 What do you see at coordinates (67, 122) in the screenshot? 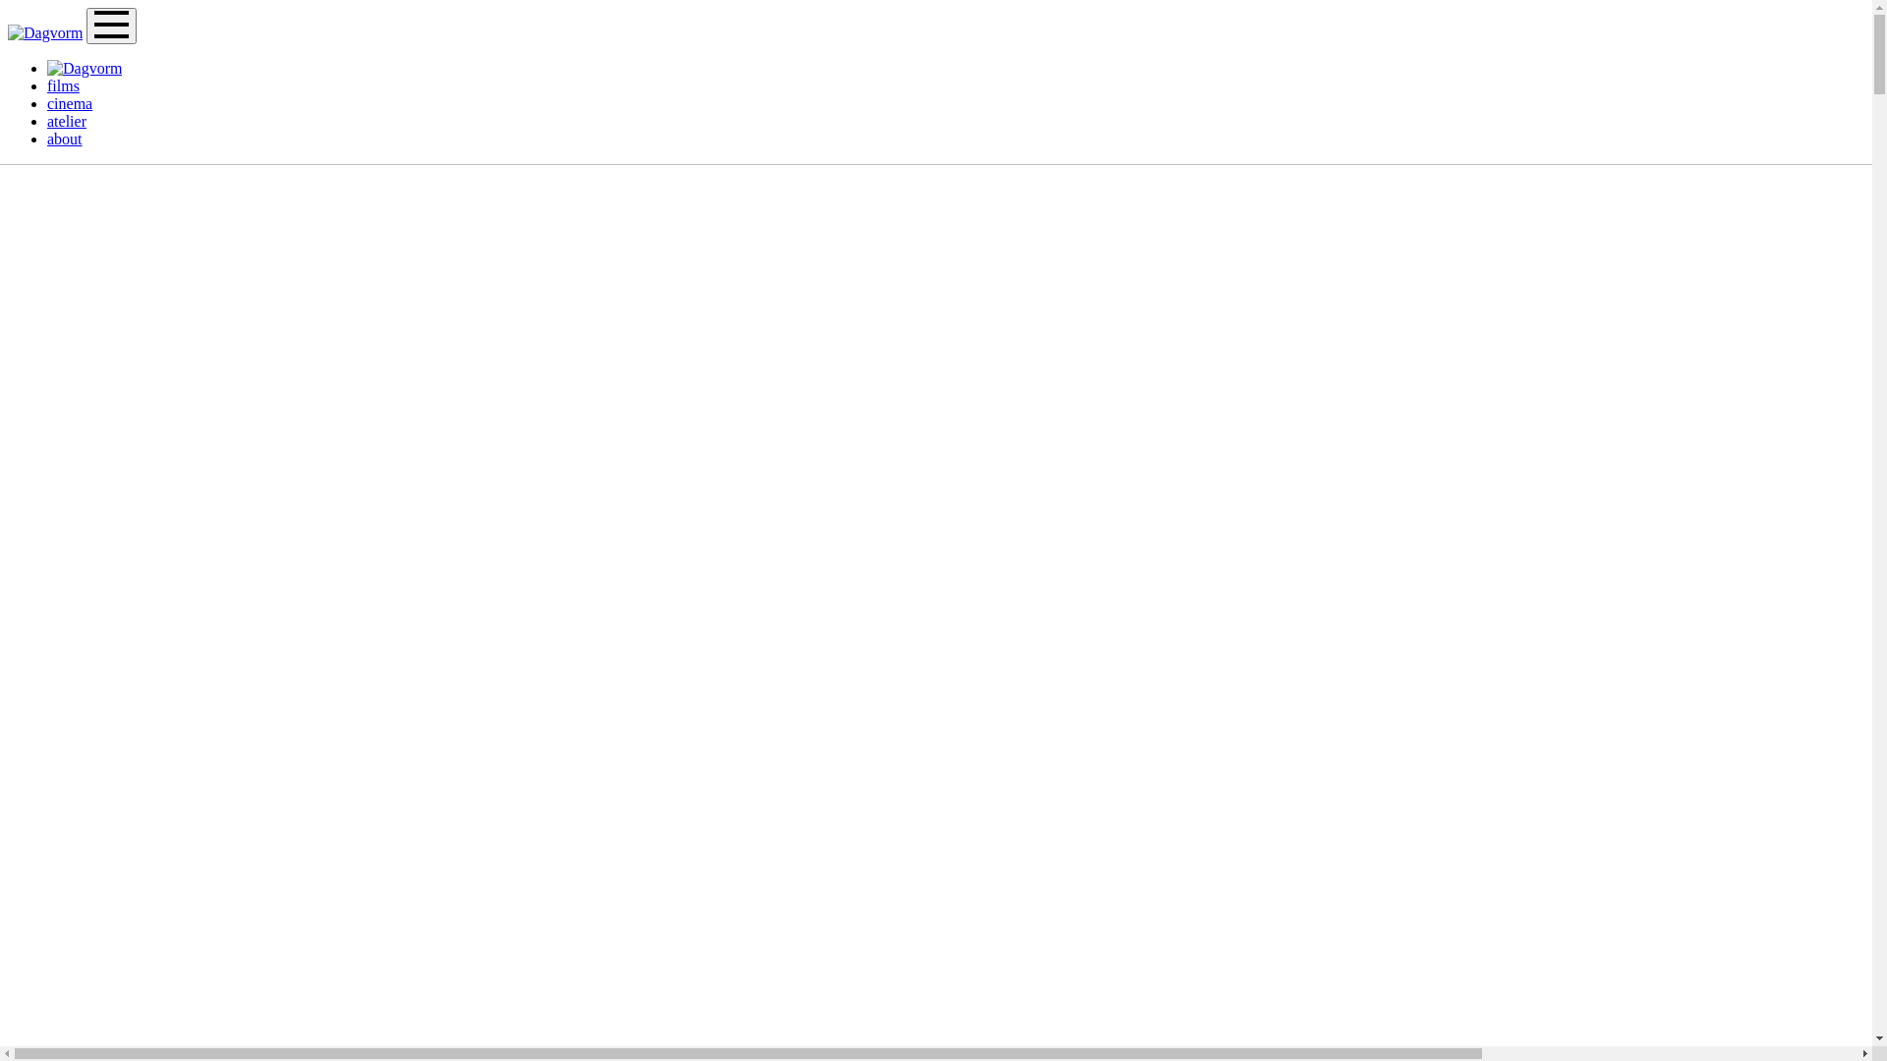
I see `atelier` at bounding box center [67, 122].